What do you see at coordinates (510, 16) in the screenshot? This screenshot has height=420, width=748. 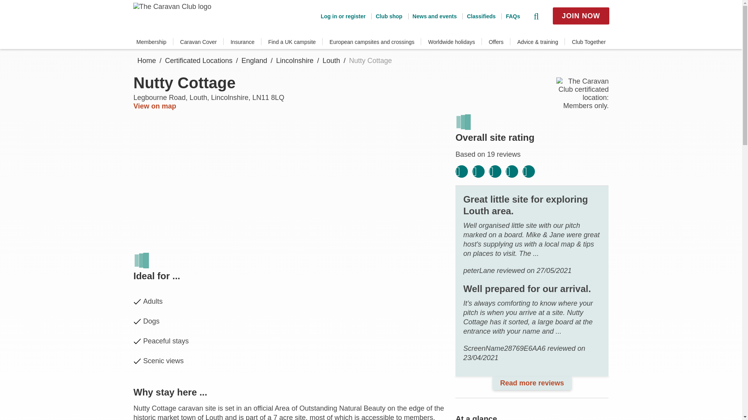 I see `FAQs` at bounding box center [510, 16].